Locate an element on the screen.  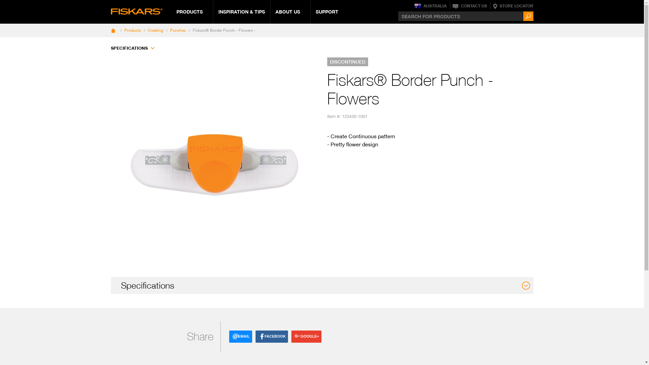
EMAIL is located at coordinates (241, 337).